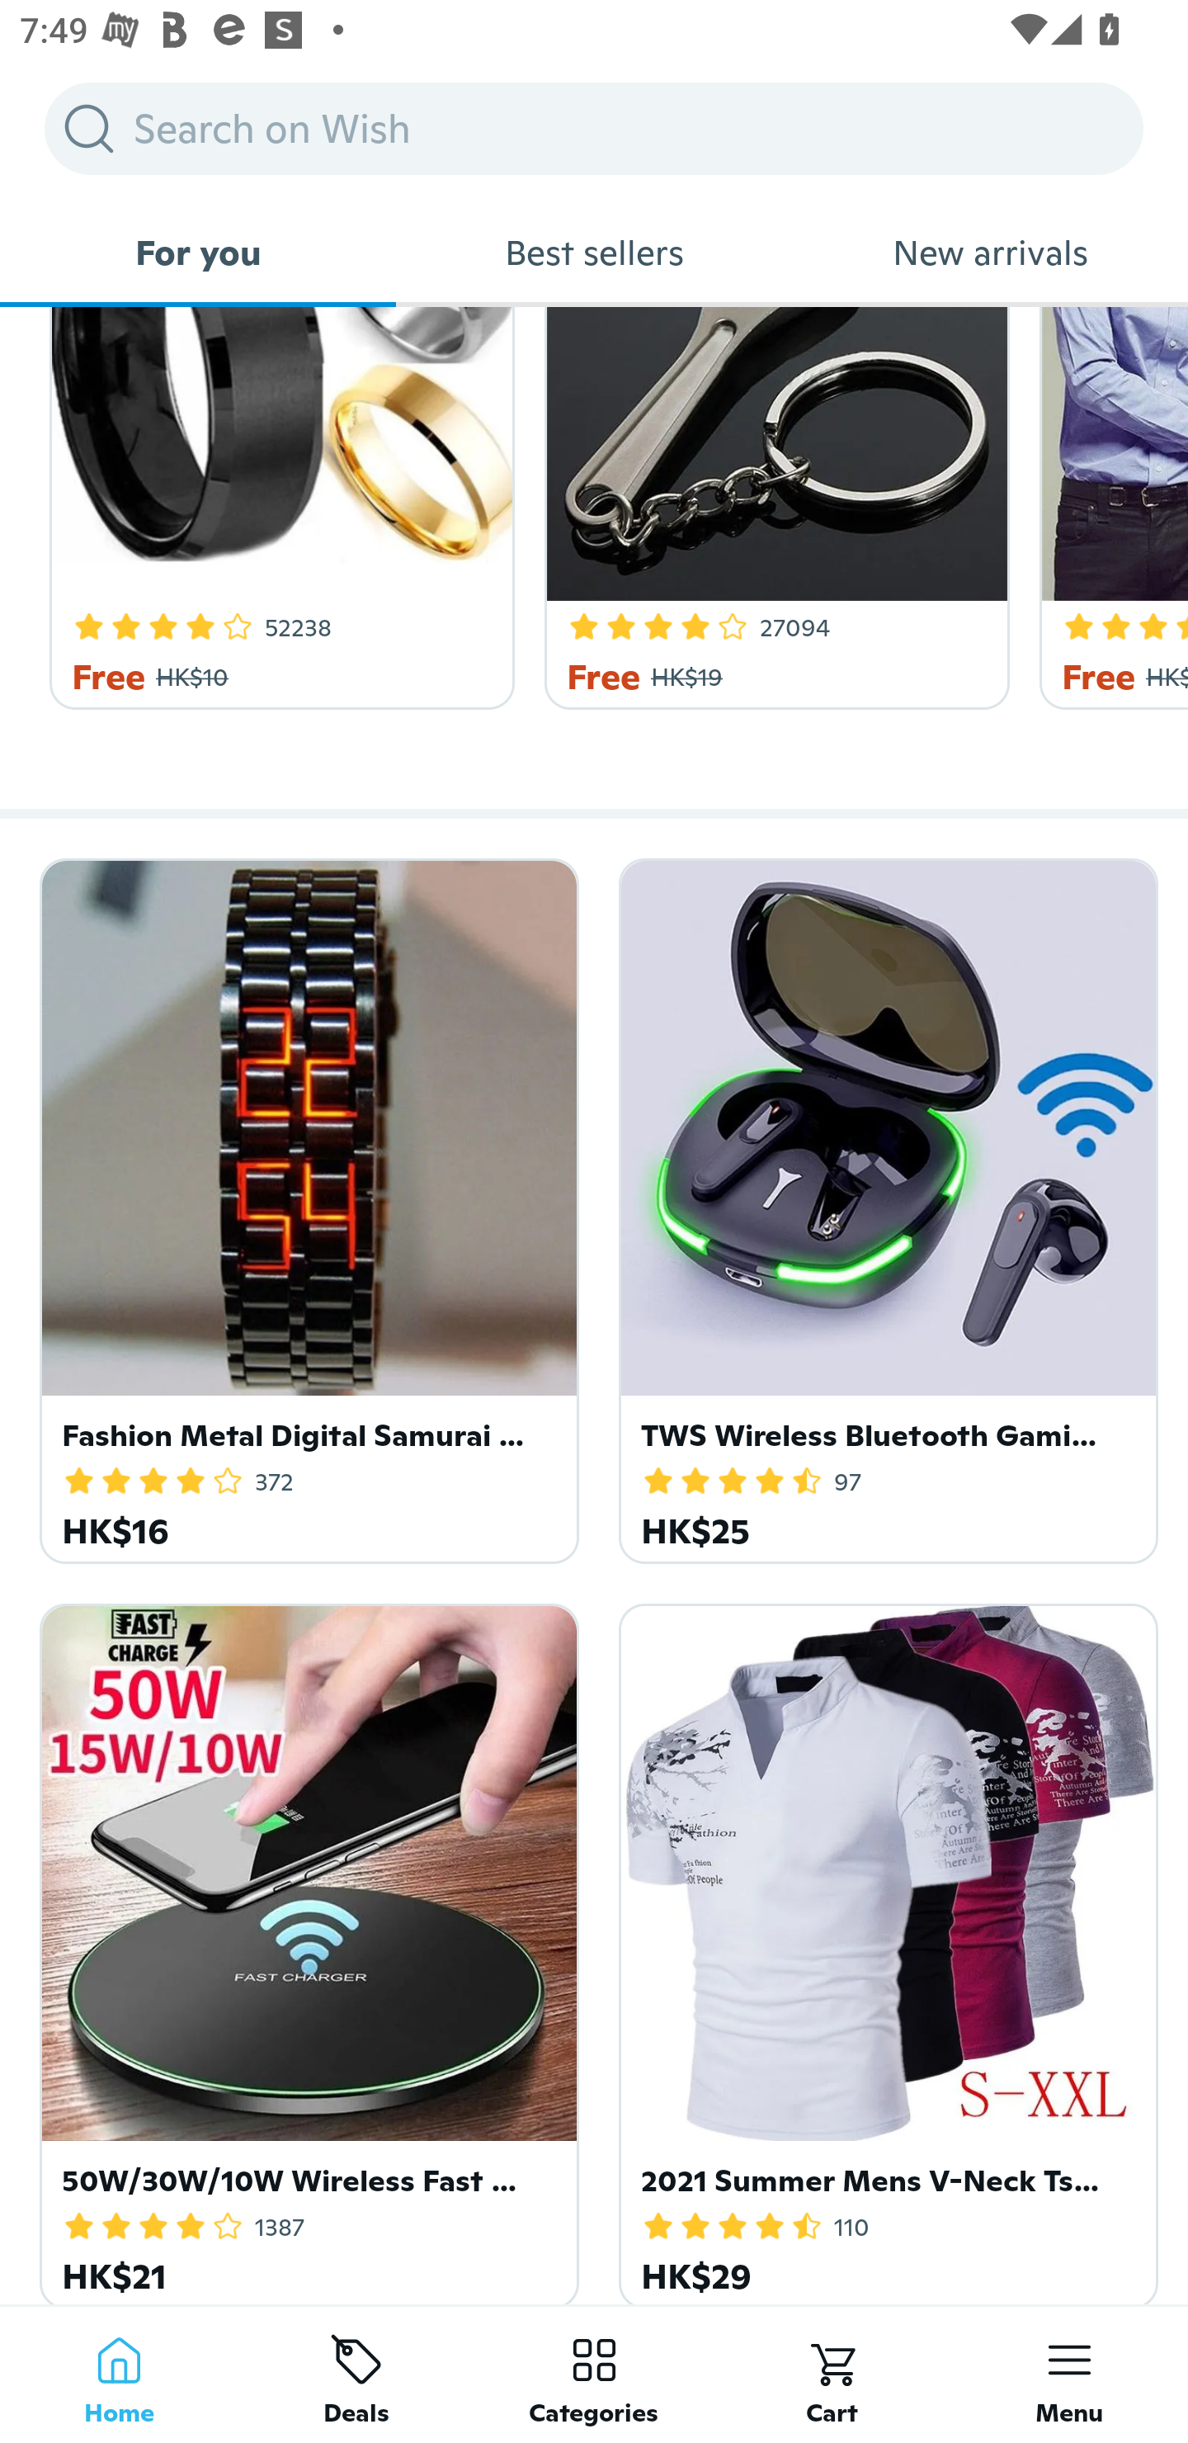  Describe the element at coordinates (1069, 2374) in the screenshot. I see `Menu` at that location.